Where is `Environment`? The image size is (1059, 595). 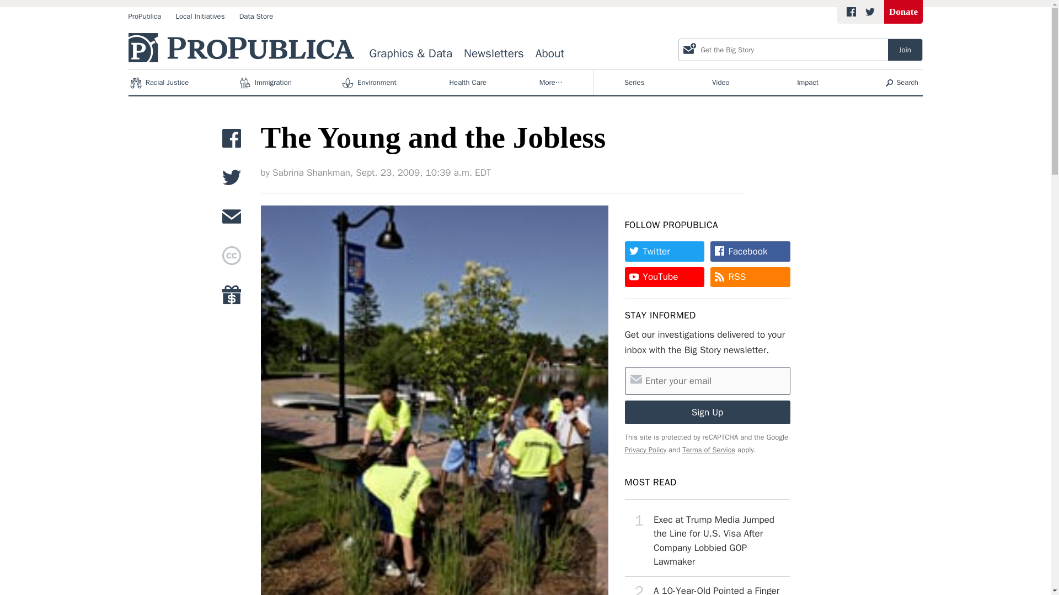 Environment is located at coordinates (370, 83).